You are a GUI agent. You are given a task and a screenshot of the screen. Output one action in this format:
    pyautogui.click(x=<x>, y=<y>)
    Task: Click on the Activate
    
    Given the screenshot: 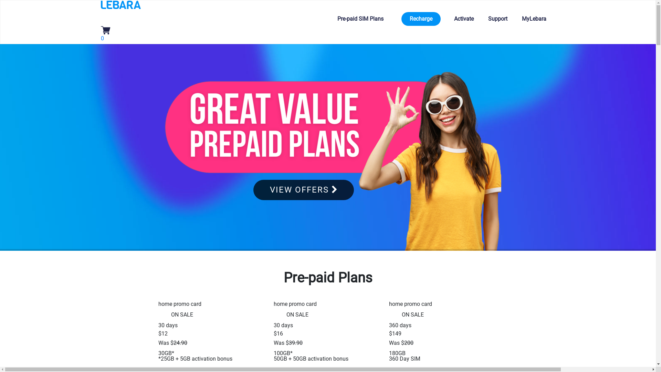 What is the action you would take?
    pyautogui.click(x=463, y=19)
    